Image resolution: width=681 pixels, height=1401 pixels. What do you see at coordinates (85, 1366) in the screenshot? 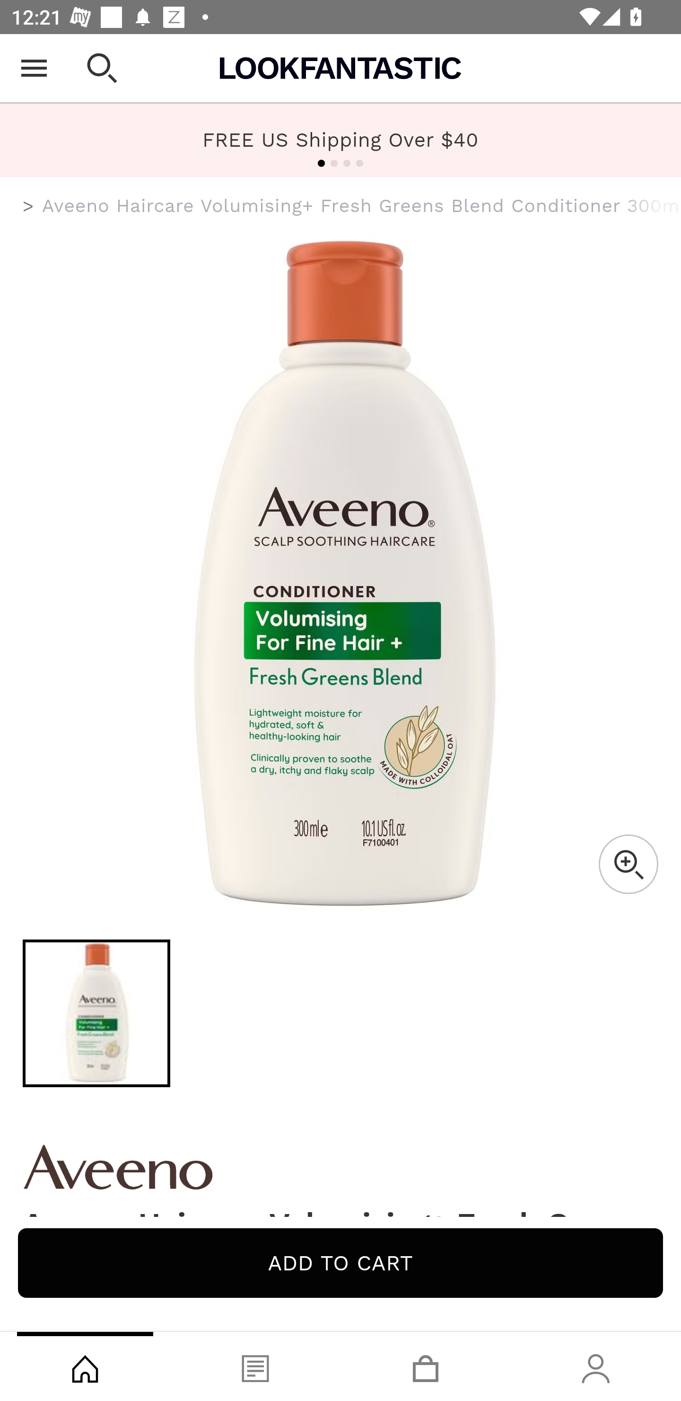
I see `Shop, tab, 1 of 4` at bounding box center [85, 1366].